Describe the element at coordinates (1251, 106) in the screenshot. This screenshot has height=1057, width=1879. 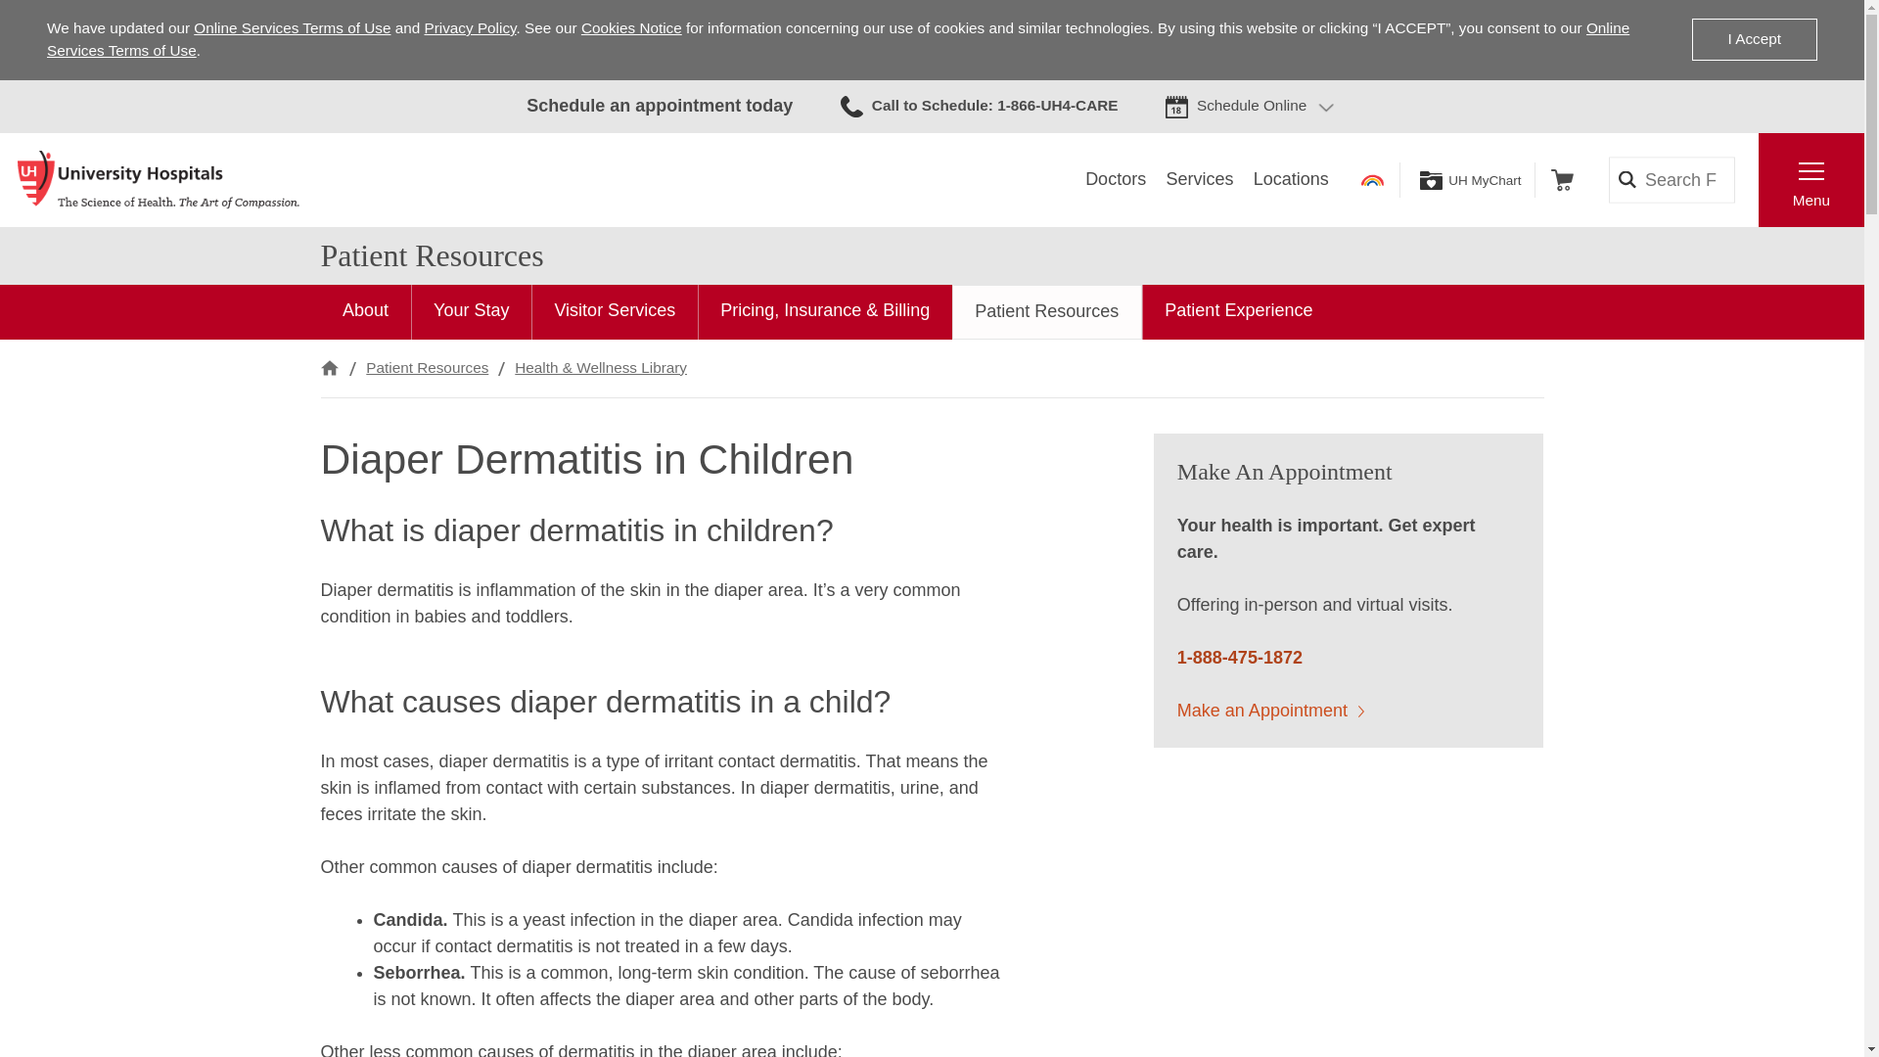
I see `Schedule Online` at that location.